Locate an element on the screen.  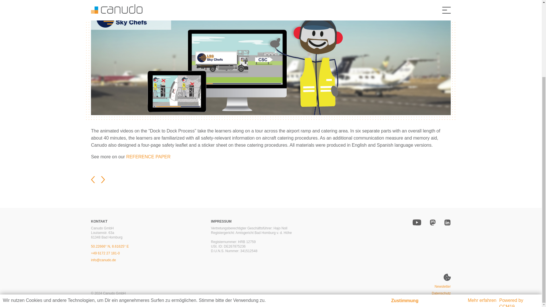
Datenschutz is located at coordinates (441, 293).